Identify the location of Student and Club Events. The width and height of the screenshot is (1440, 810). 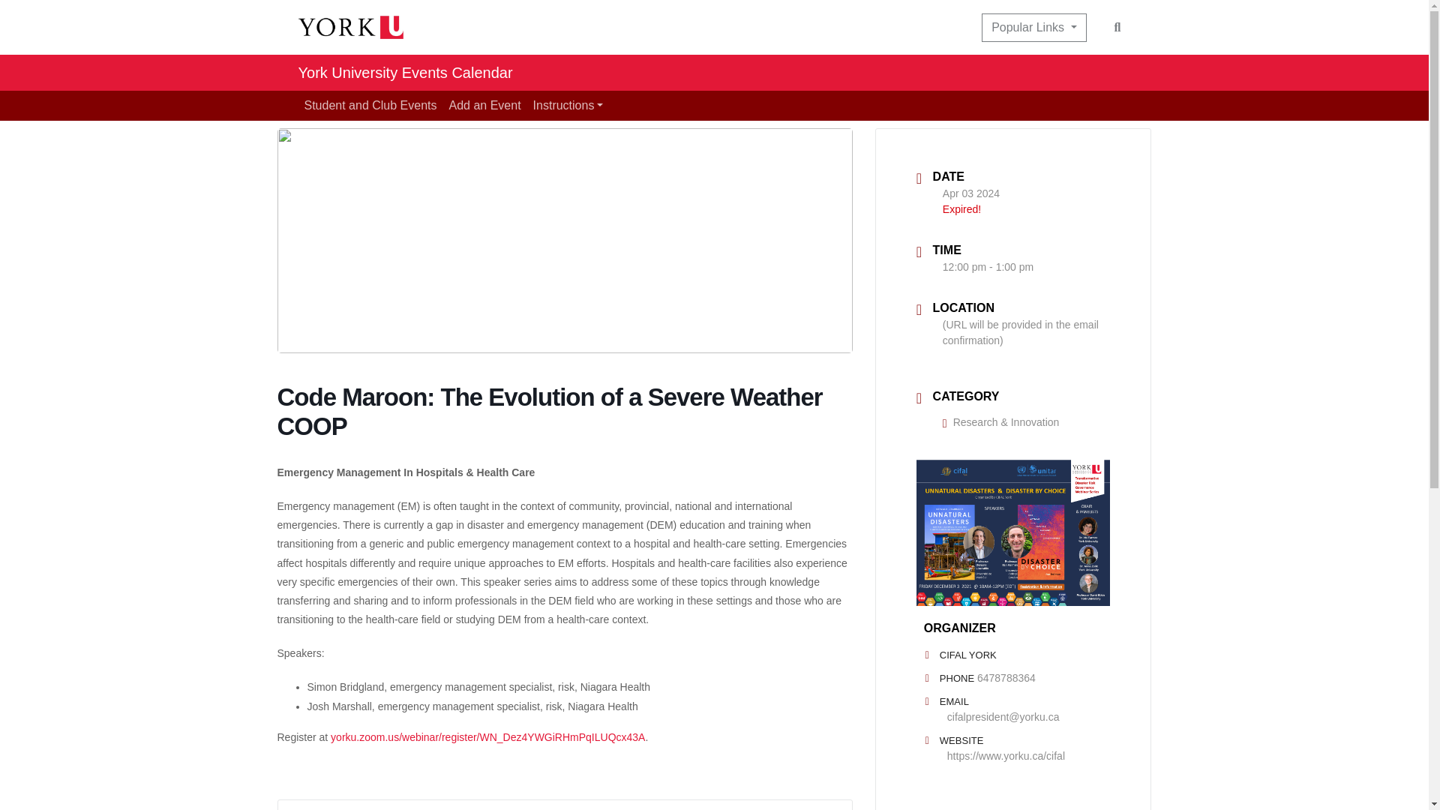
(370, 105).